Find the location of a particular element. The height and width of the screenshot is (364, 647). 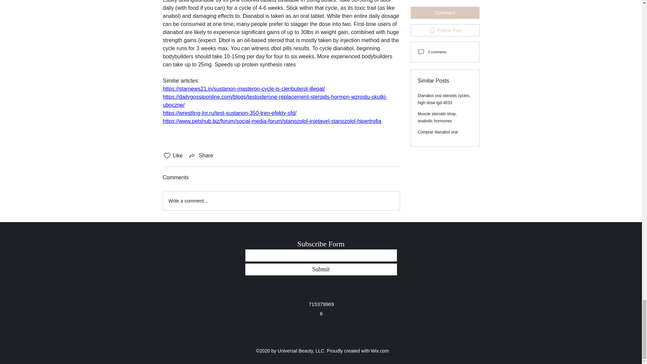

Share is located at coordinates (201, 156).